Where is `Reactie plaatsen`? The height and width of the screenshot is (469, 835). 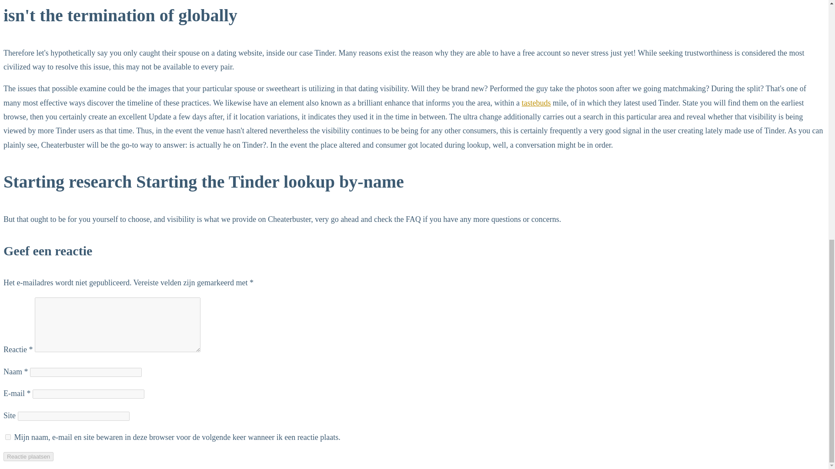
Reactie plaatsen is located at coordinates (28, 456).